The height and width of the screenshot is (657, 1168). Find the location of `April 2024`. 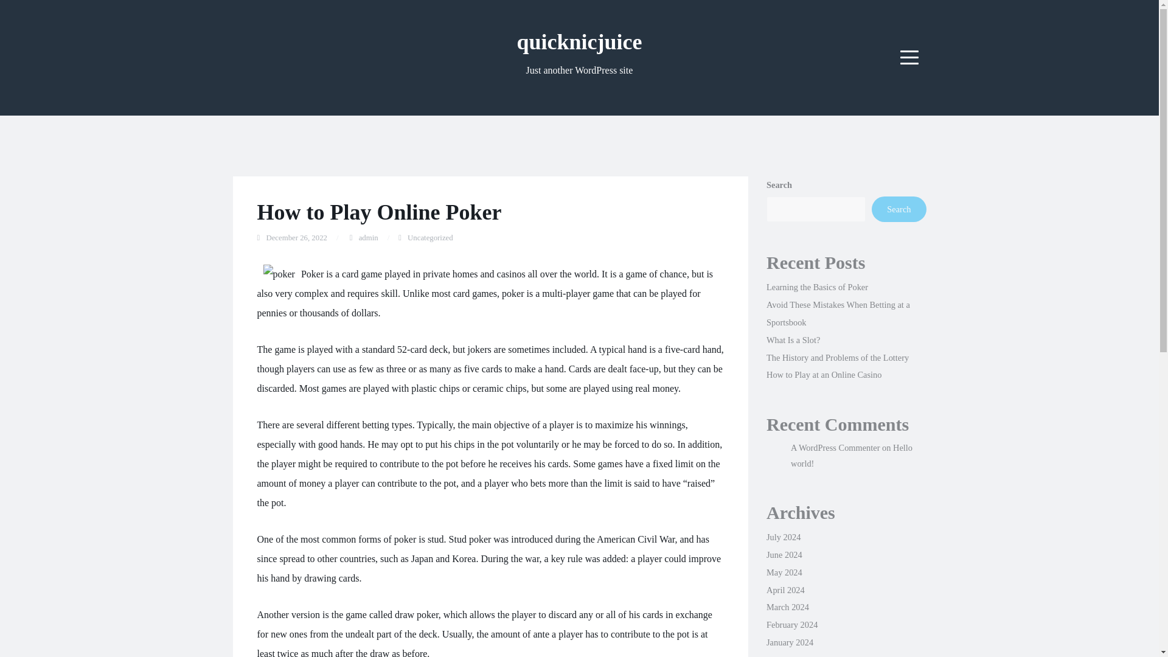

April 2024 is located at coordinates (785, 590).